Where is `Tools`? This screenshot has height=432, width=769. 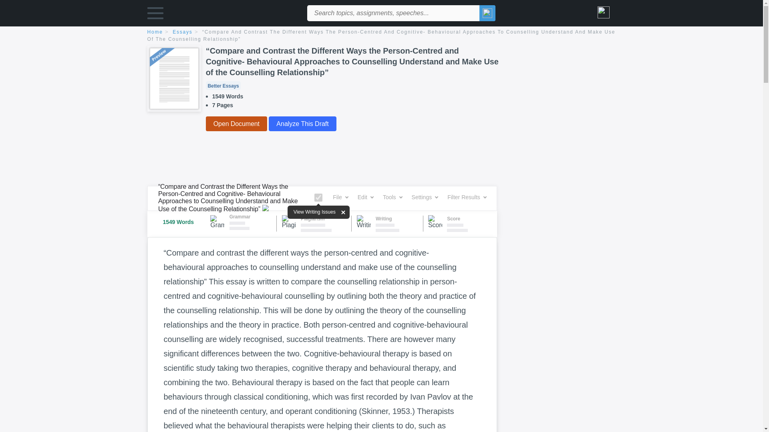 Tools is located at coordinates (393, 197).